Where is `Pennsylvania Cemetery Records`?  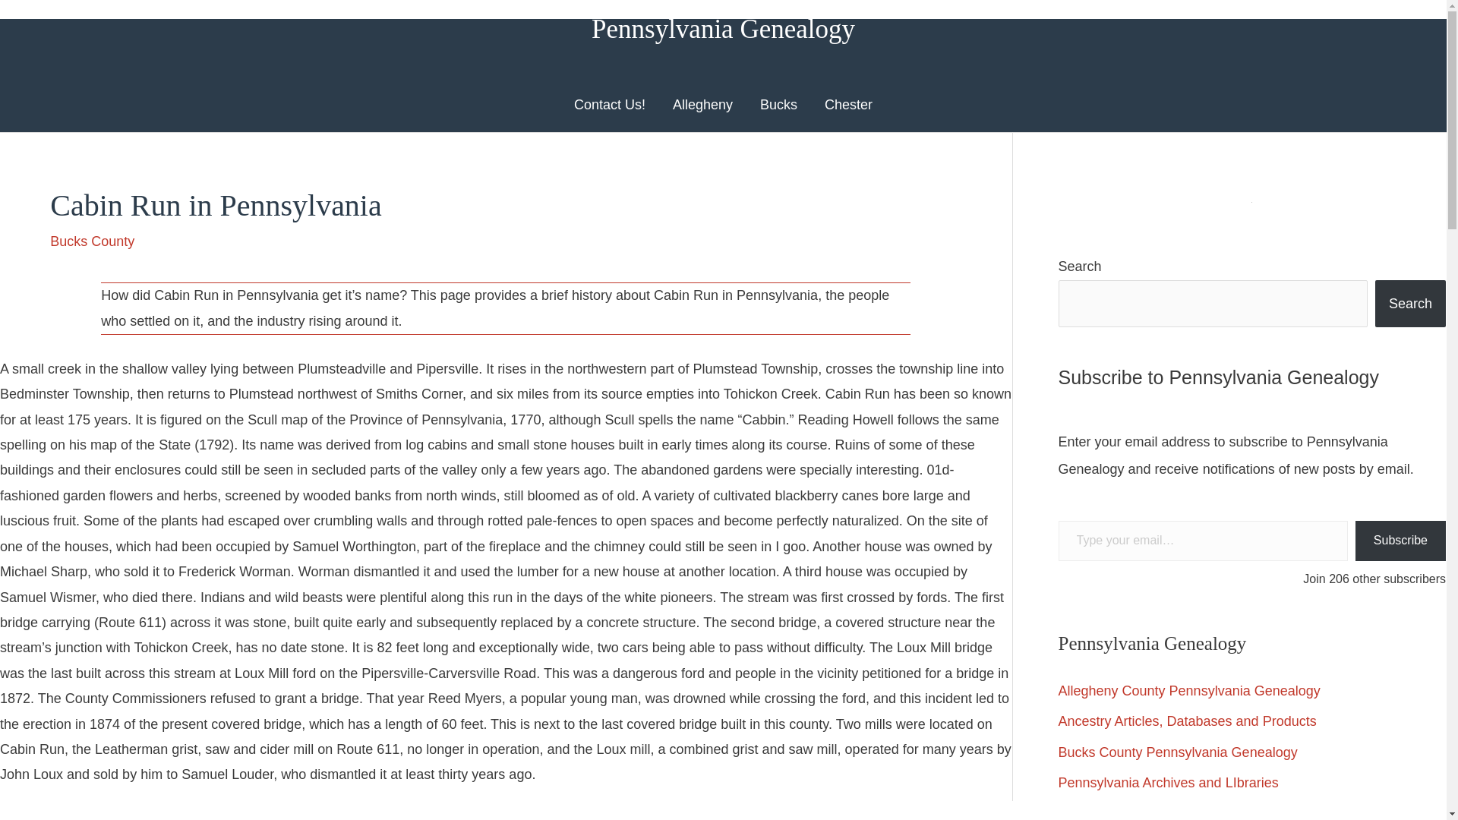 Pennsylvania Cemetery Records is located at coordinates (1157, 812).